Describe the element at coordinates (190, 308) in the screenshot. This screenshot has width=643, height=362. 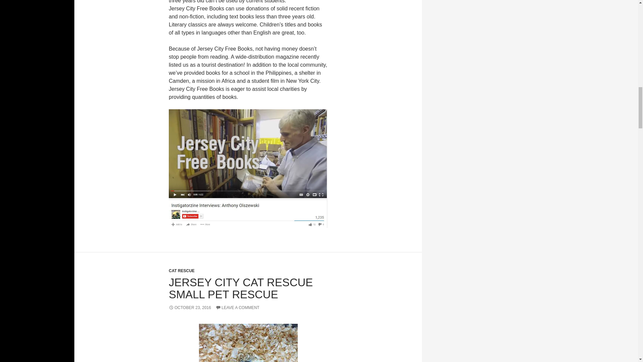
I see `OCTOBER 23, 2016` at that location.